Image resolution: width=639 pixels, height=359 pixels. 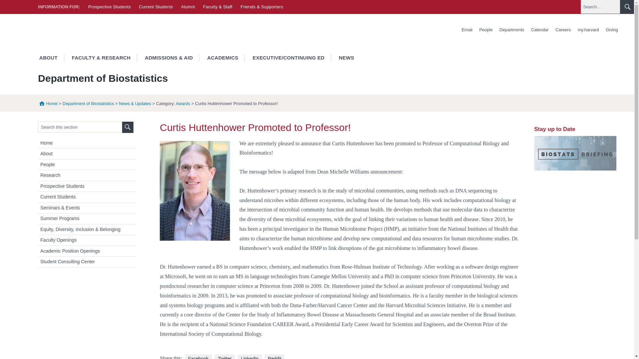 I want to click on ABOUT, so click(x=48, y=58).